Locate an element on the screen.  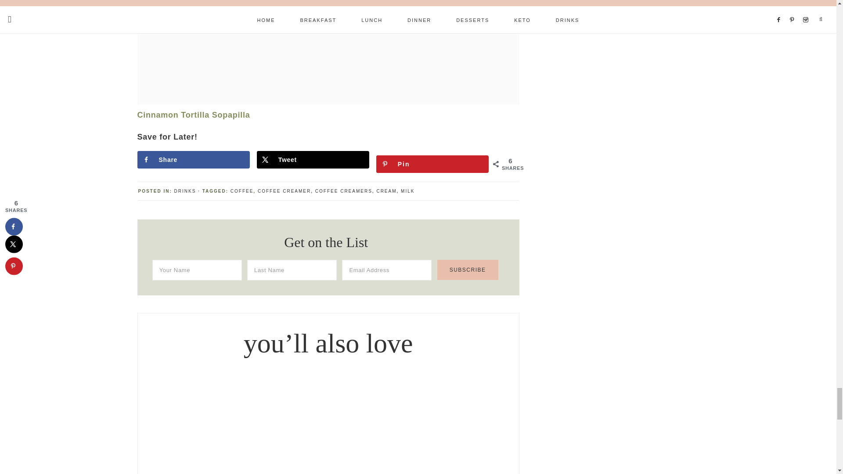
Save to Pinterest is located at coordinates (432, 164).